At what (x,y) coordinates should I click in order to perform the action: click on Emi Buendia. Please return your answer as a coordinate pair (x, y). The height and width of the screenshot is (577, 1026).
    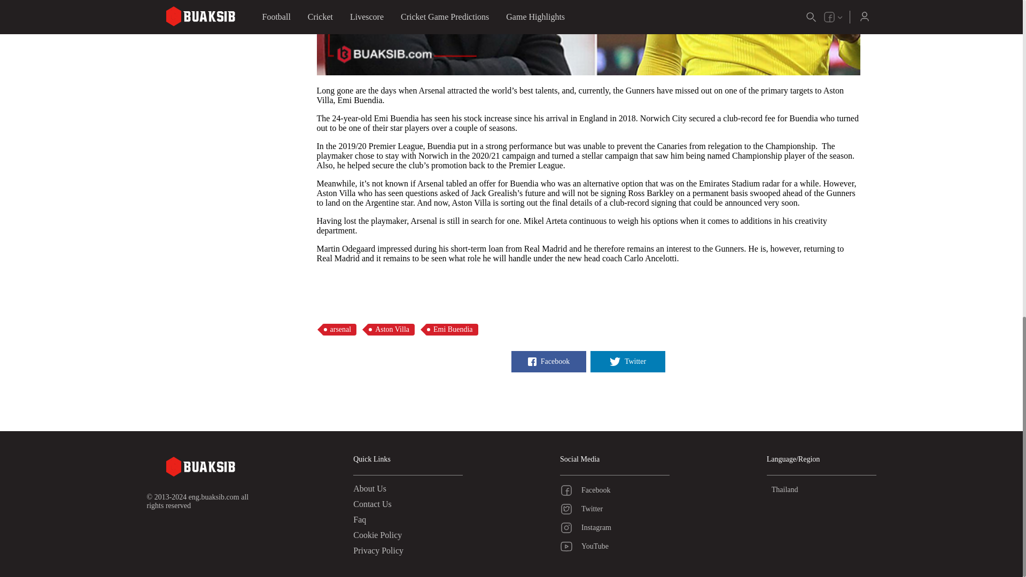
    Looking at the image, I should click on (452, 329).